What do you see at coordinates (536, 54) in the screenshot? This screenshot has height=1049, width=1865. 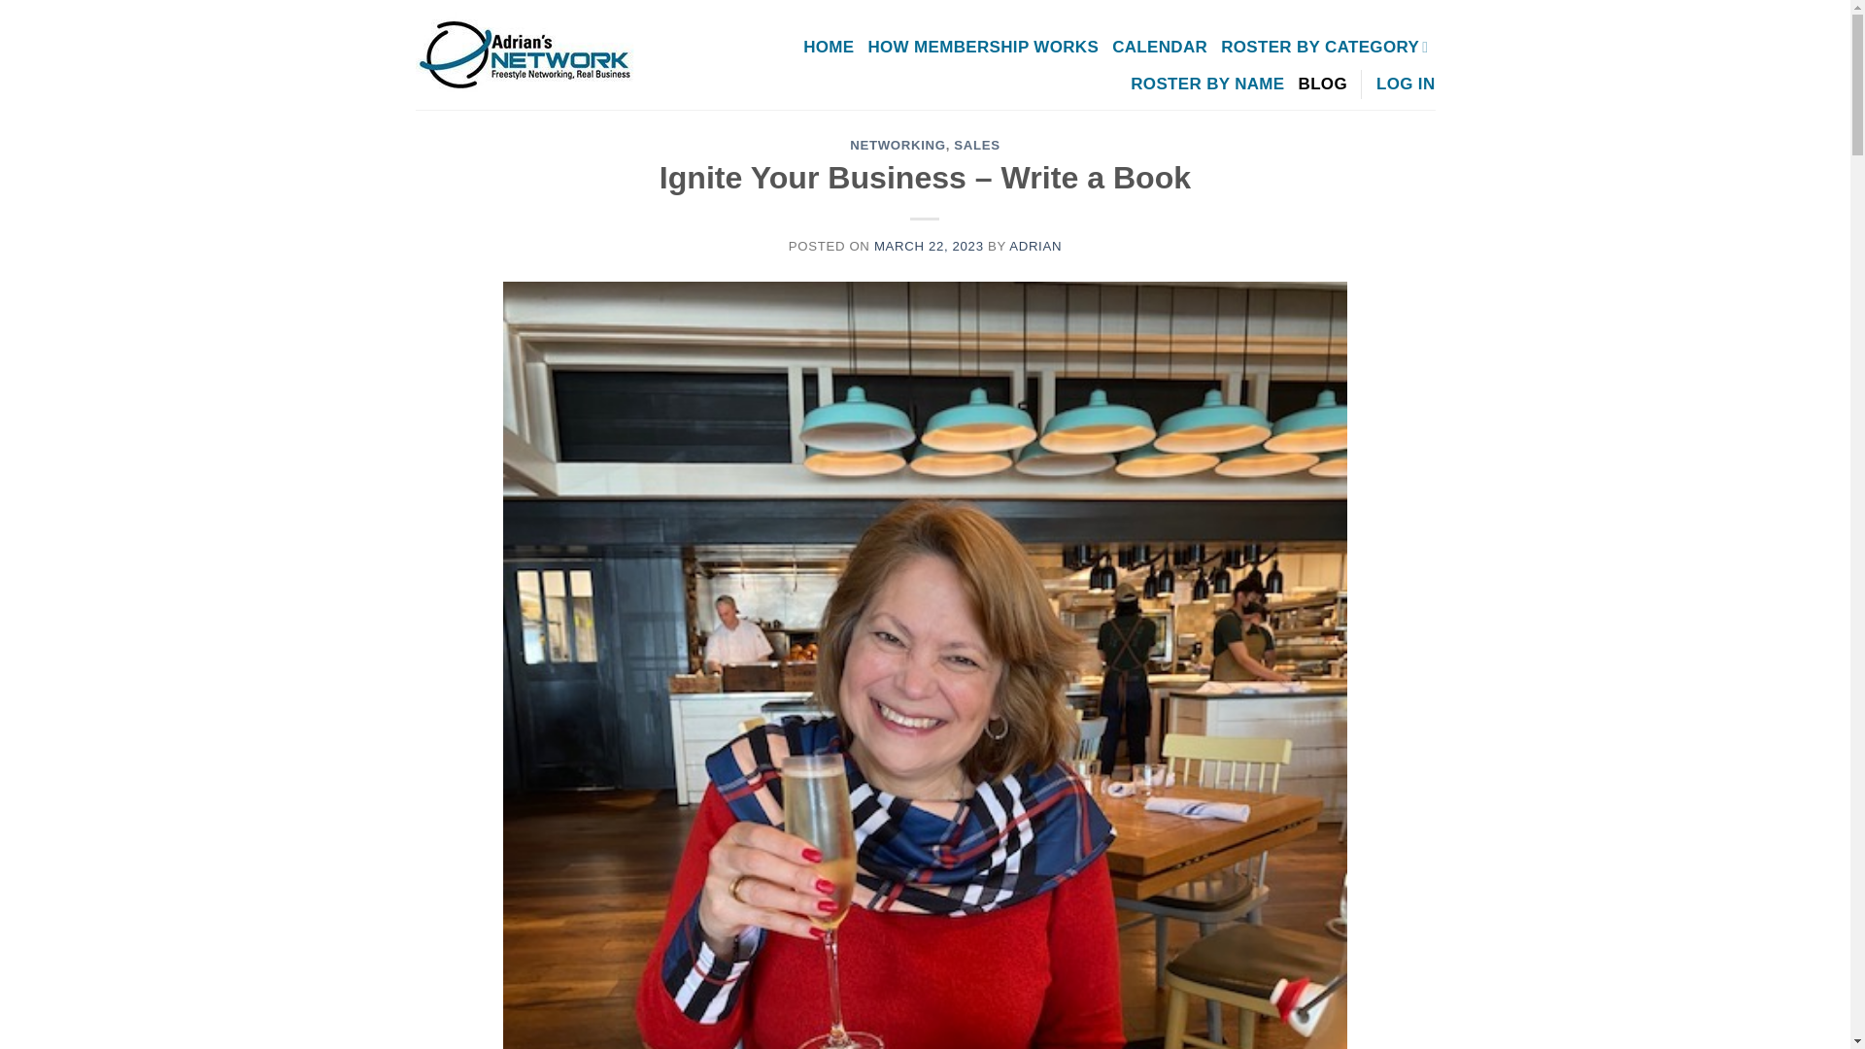 I see `Adrians Network - Freestyle Networking, Real Business` at bounding box center [536, 54].